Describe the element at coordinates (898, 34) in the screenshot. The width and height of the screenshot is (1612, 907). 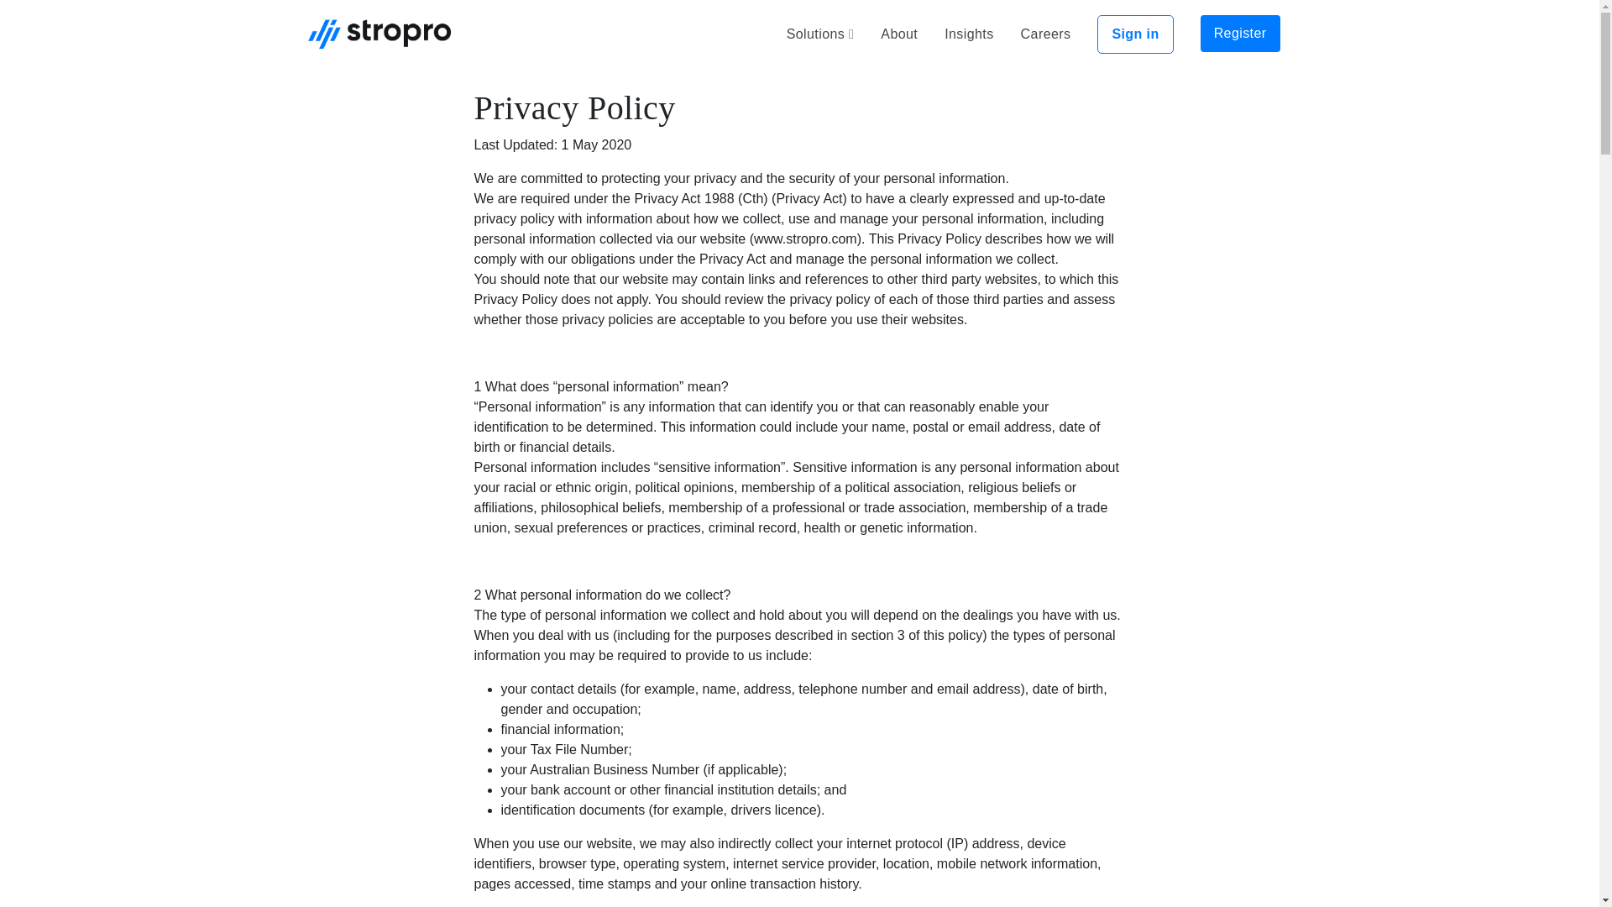
I see `About` at that location.